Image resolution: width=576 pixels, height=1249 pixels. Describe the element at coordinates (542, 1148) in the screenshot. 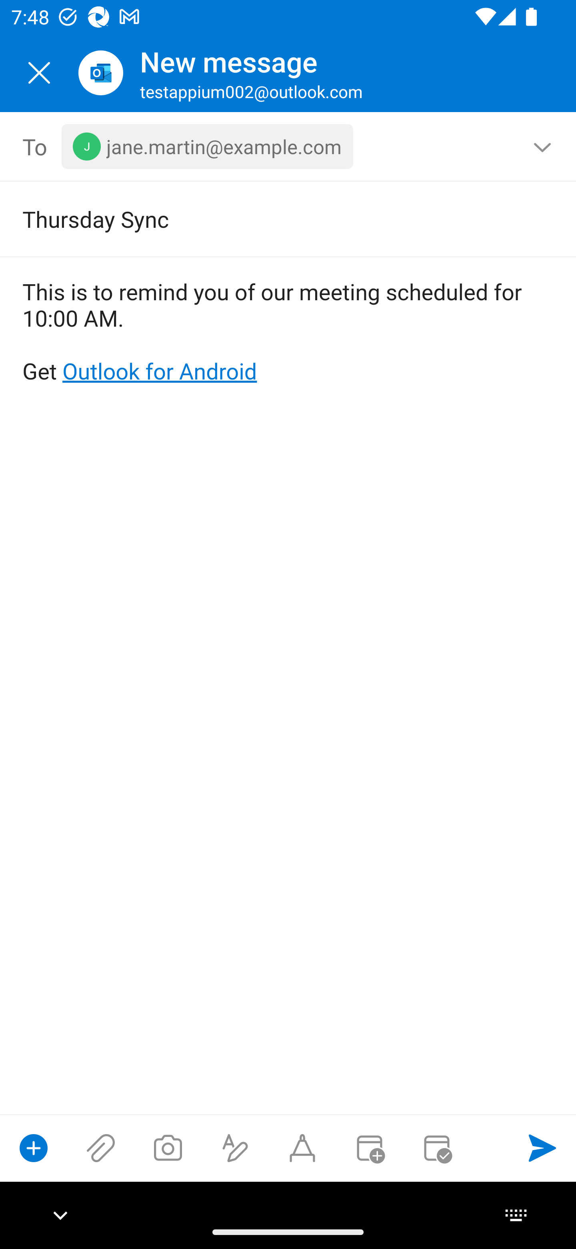

I see `Send` at that location.